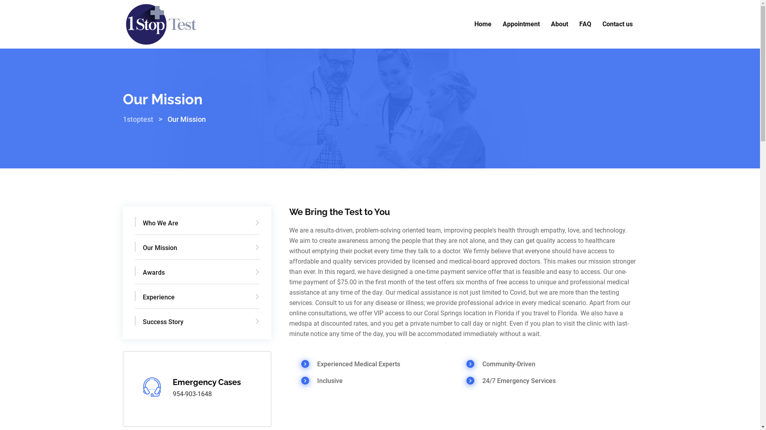  I want to click on Contact us, so click(618, 24).